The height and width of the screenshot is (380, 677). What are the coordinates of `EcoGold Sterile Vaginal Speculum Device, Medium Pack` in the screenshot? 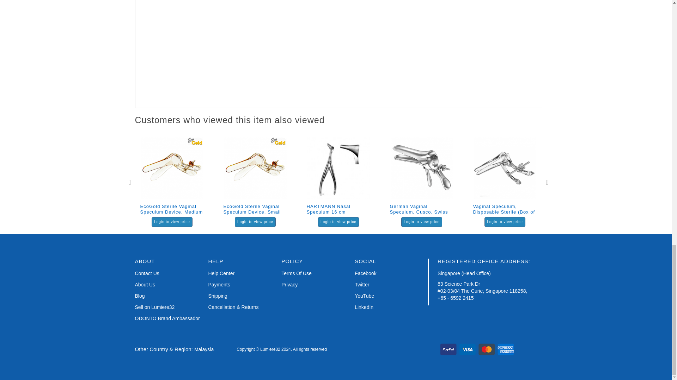 It's located at (172, 167).